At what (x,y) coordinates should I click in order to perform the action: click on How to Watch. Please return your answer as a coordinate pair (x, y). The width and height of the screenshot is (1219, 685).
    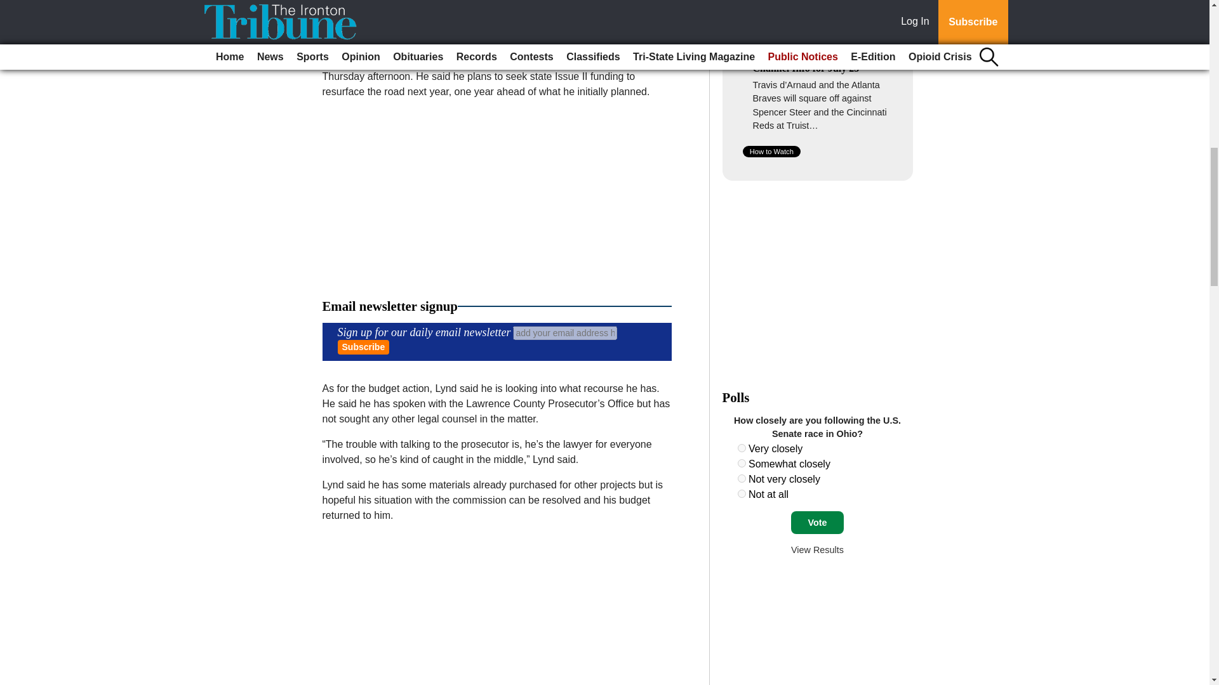
    Looking at the image, I should click on (771, 152).